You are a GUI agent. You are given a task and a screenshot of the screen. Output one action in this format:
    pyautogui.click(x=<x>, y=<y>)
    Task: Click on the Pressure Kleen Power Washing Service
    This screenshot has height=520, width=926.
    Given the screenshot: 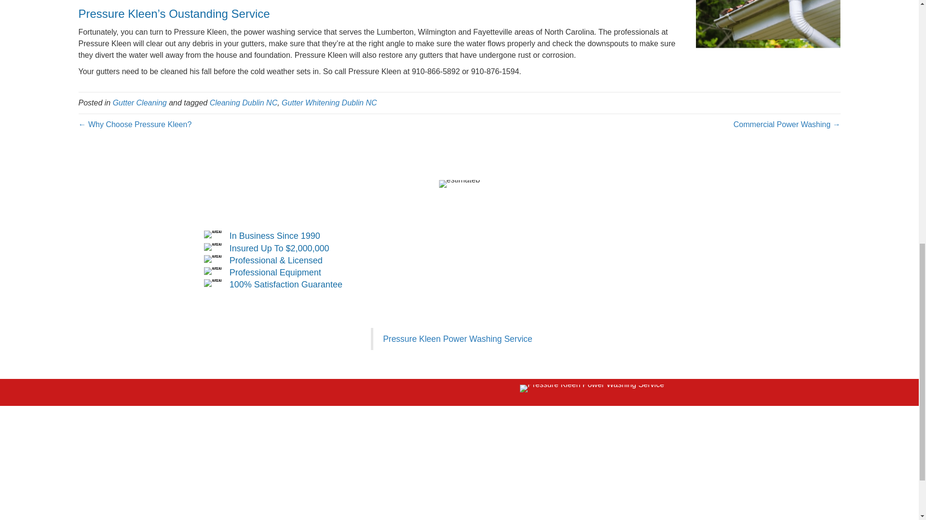 What is the action you would take?
    pyautogui.click(x=591, y=389)
    